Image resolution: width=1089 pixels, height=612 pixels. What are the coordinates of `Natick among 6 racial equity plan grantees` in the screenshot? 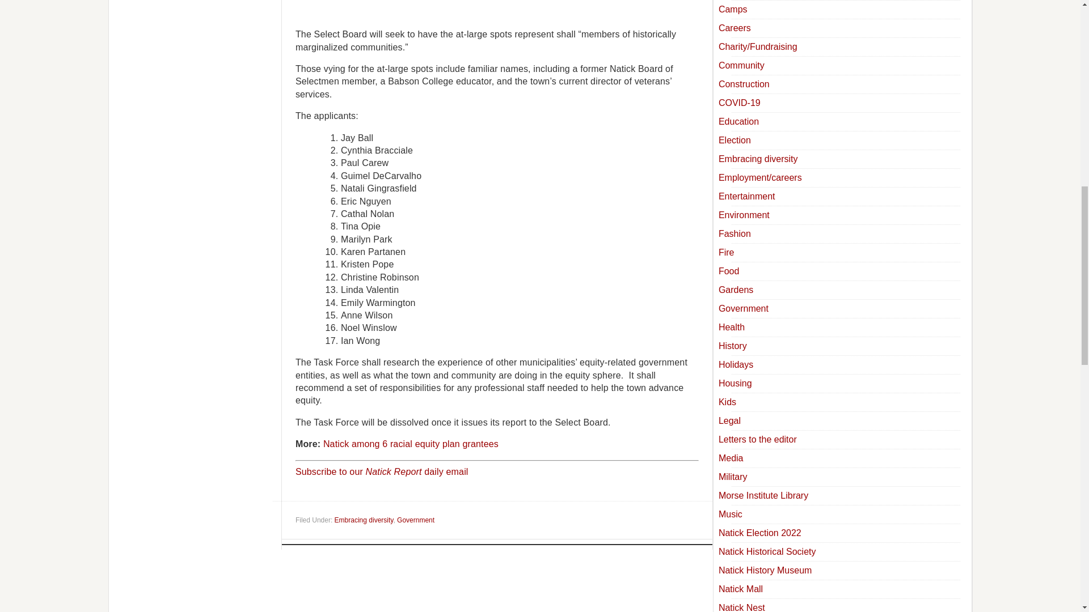 It's located at (411, 444).